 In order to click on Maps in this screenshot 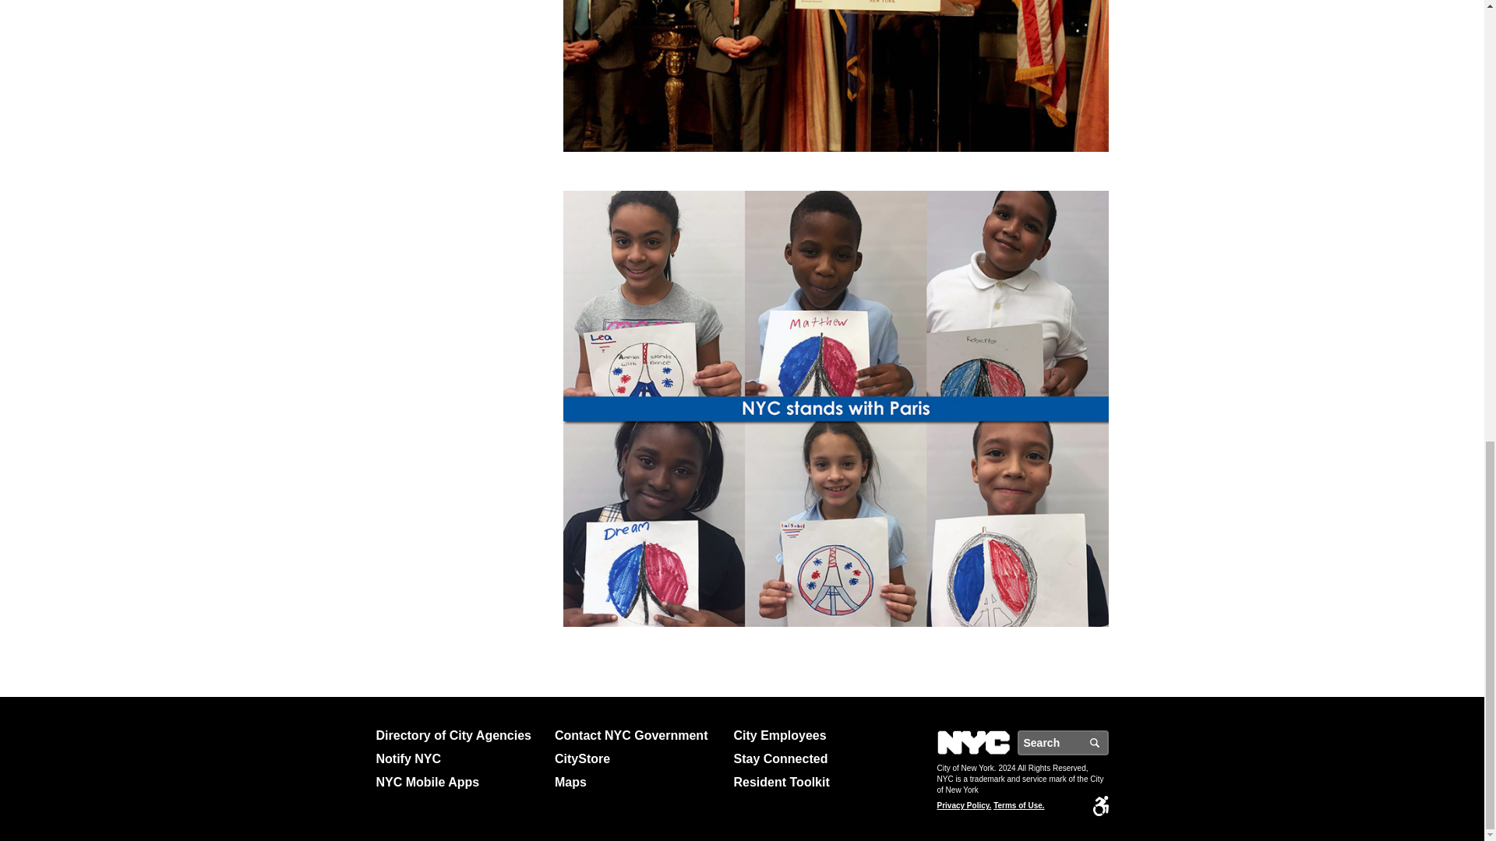, I will do `click(637, 782)`.